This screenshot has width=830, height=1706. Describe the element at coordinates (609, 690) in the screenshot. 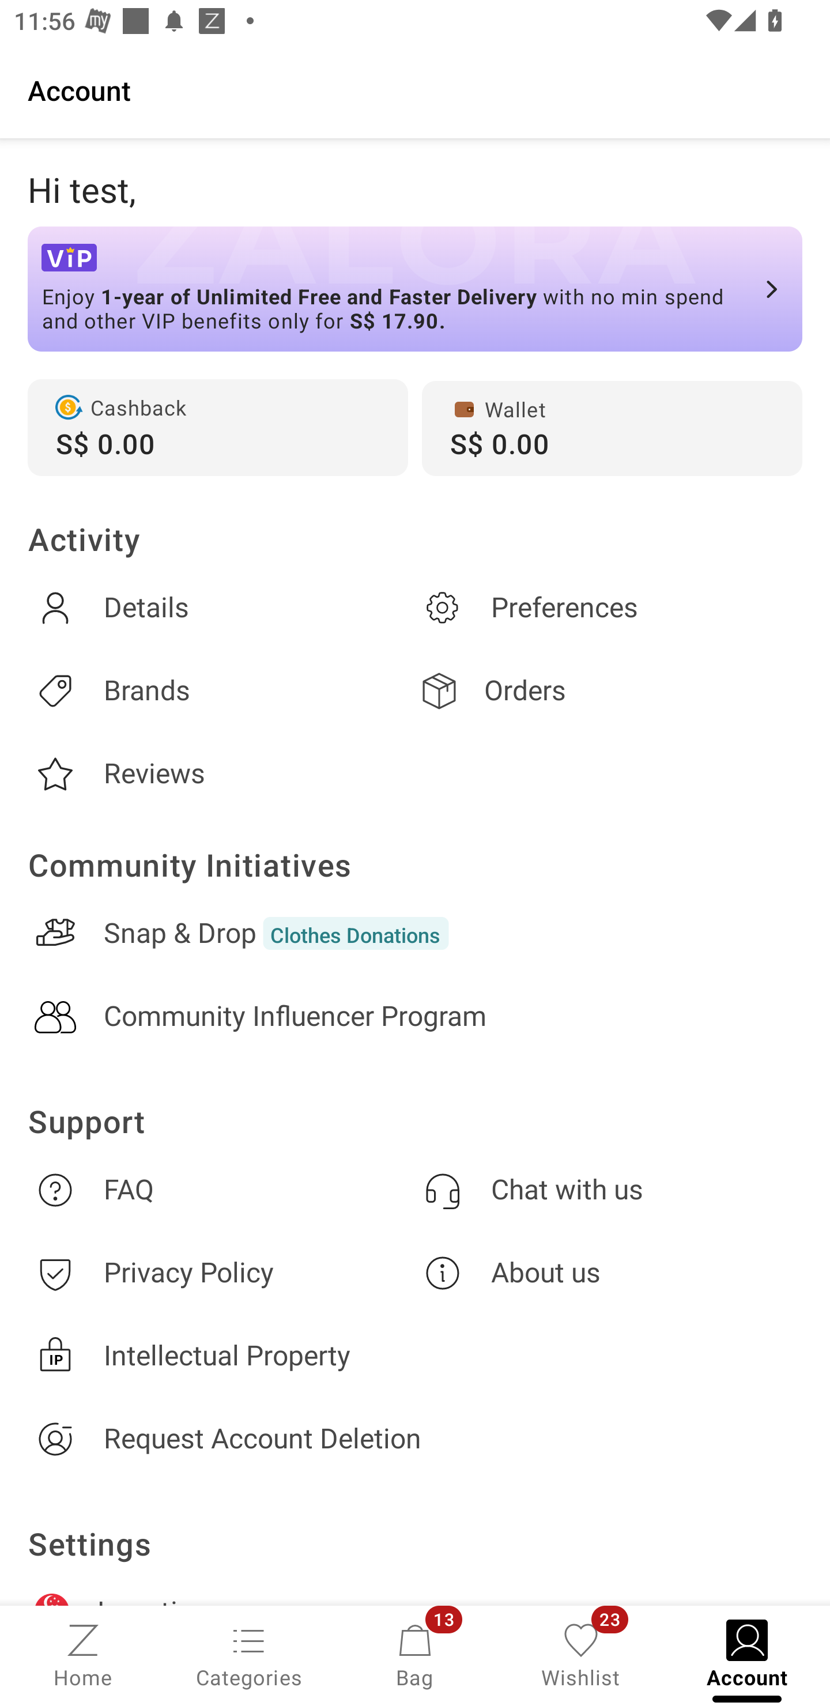

I see `Orders` at that location.